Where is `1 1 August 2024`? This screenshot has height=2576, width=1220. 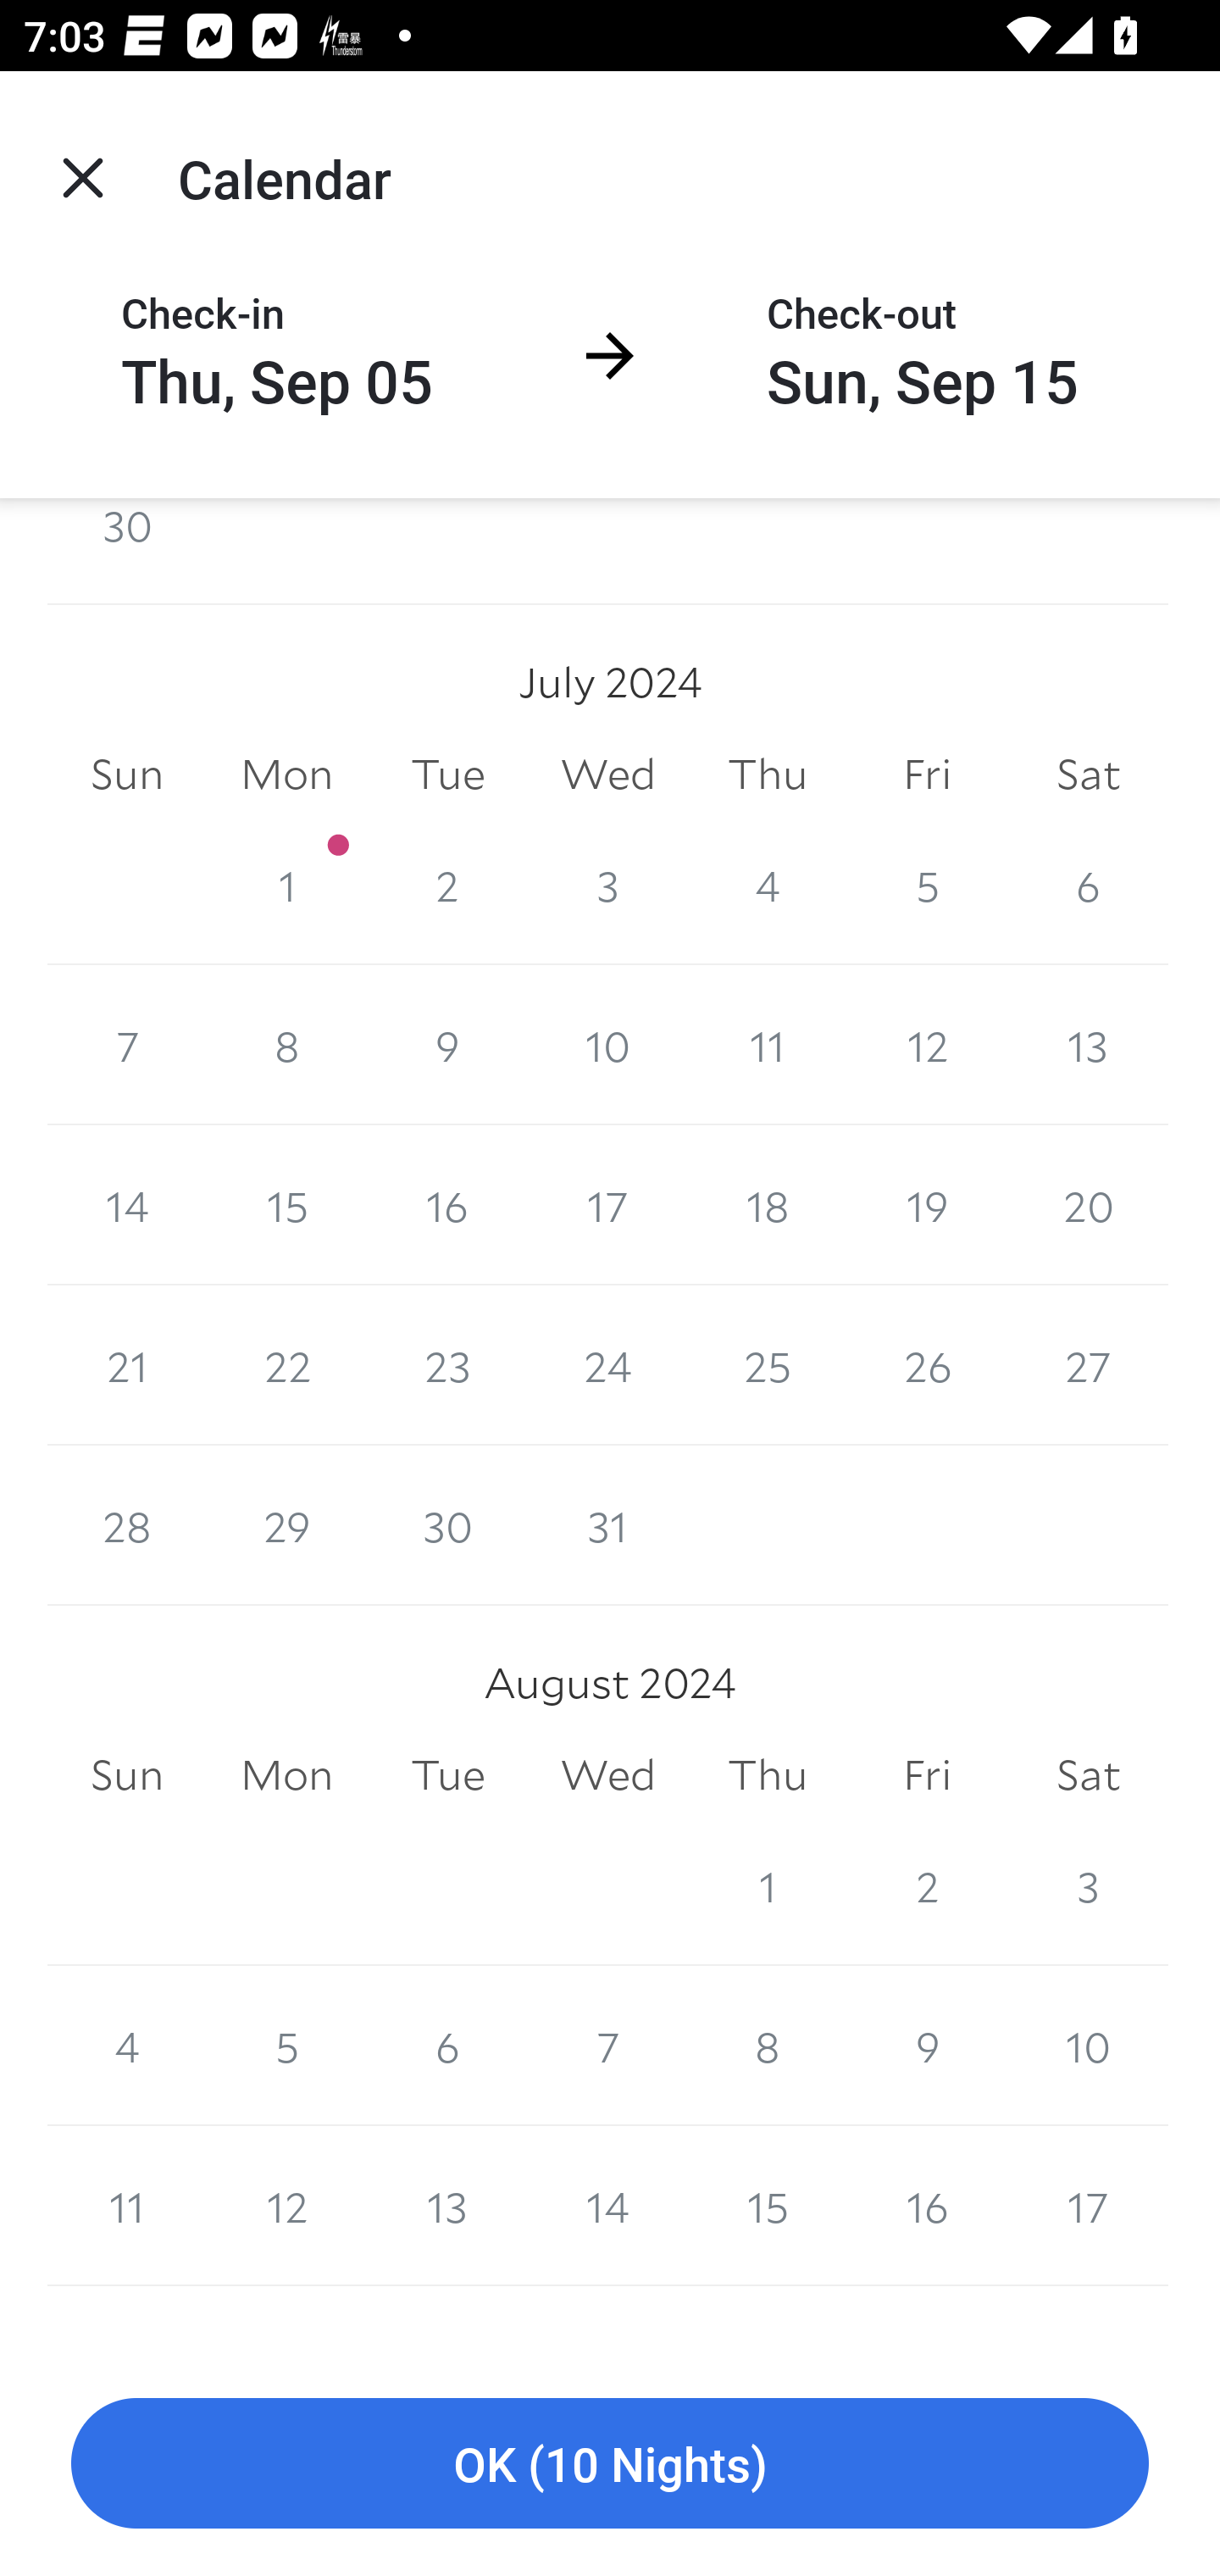
1 1 August 2024 is located at coordinates (768, 1885).